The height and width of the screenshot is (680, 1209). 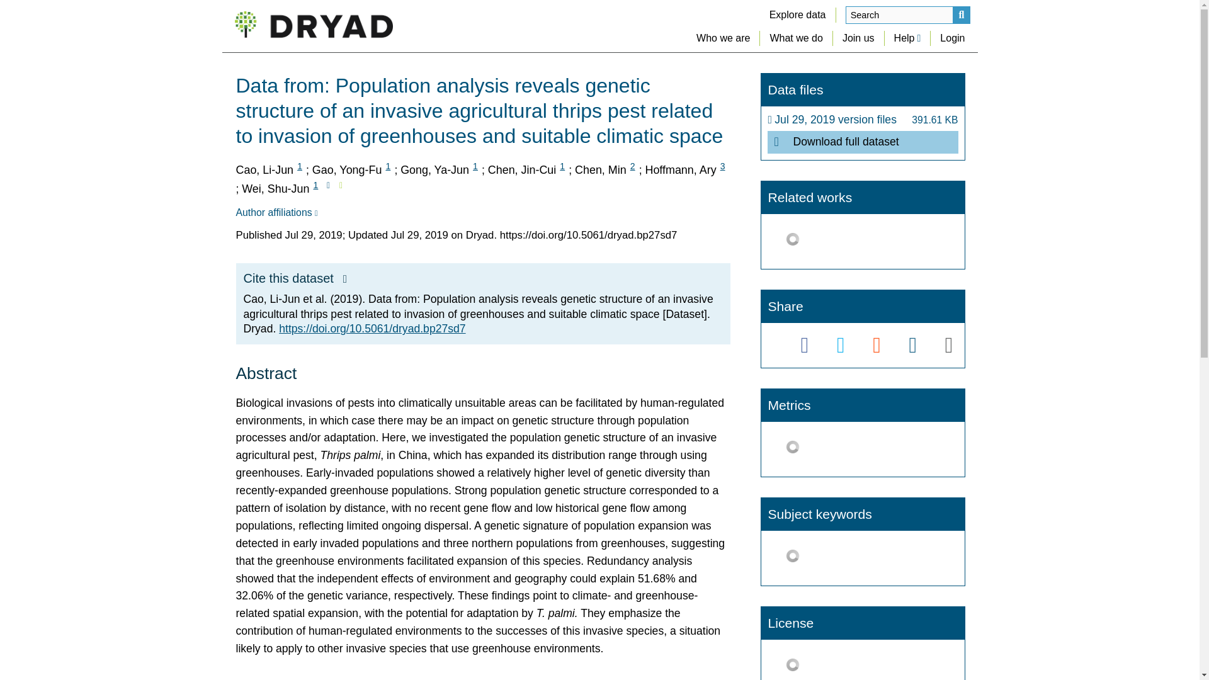 I want to click on Copy citation, so click(x=345, y=280).